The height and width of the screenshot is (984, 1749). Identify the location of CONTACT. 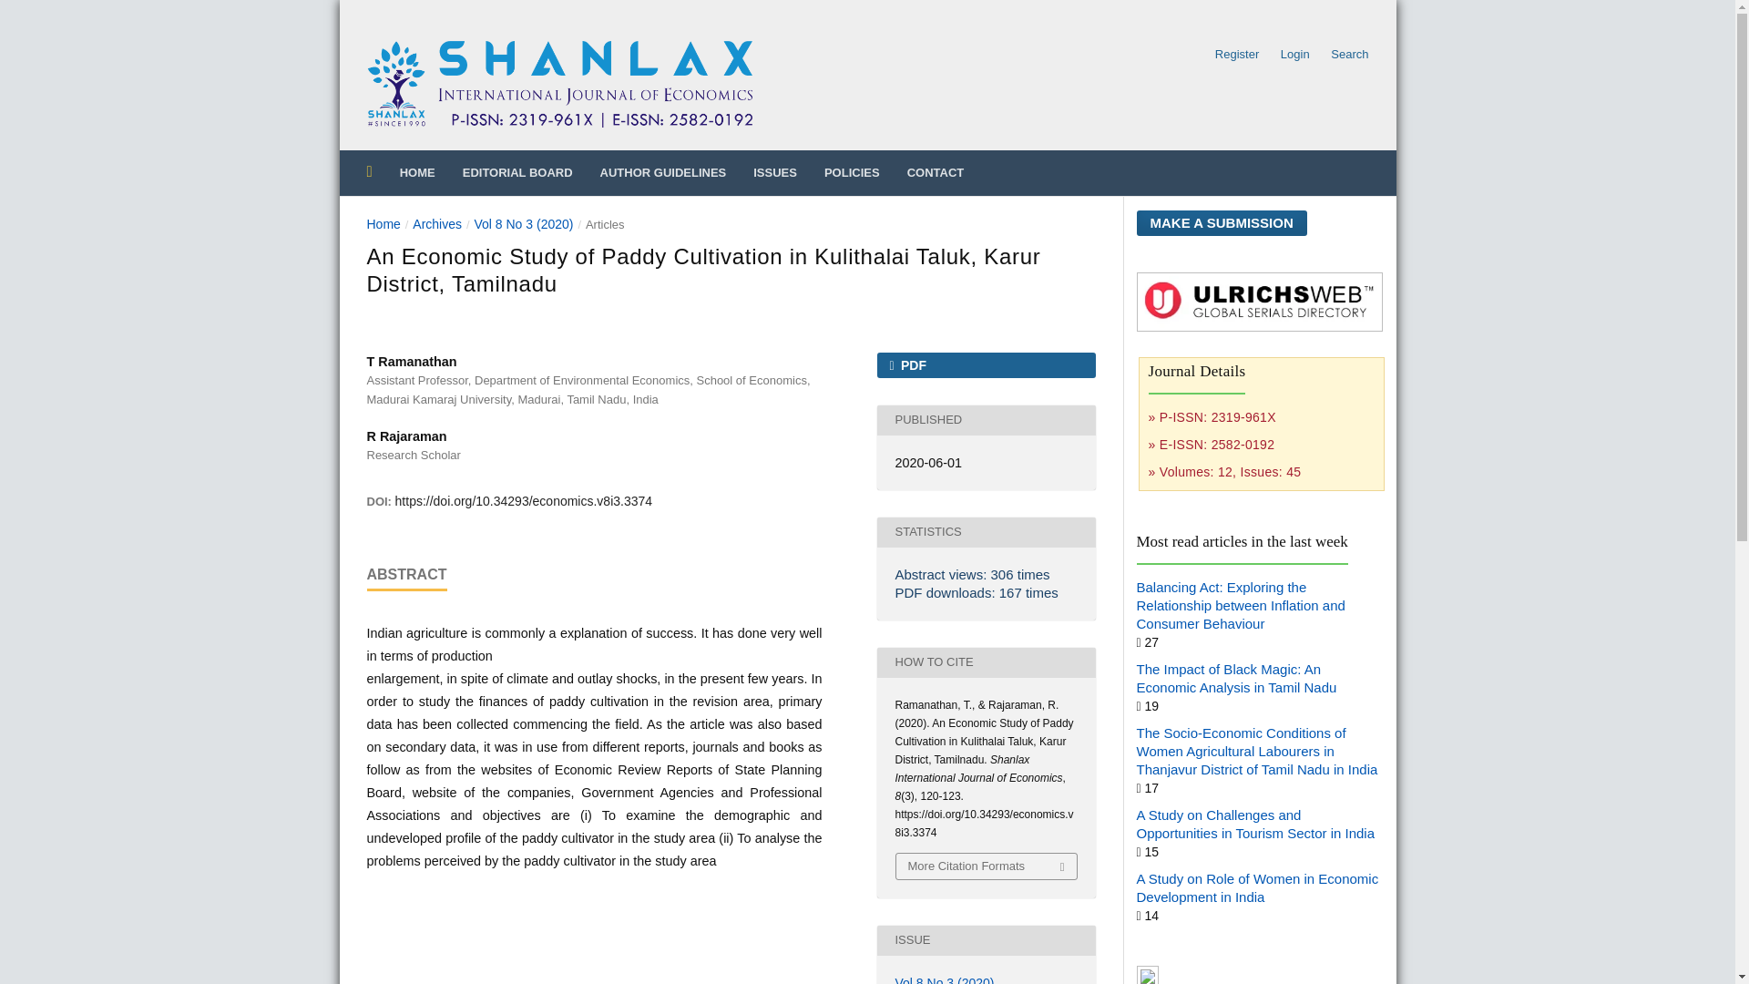
(936, 172).